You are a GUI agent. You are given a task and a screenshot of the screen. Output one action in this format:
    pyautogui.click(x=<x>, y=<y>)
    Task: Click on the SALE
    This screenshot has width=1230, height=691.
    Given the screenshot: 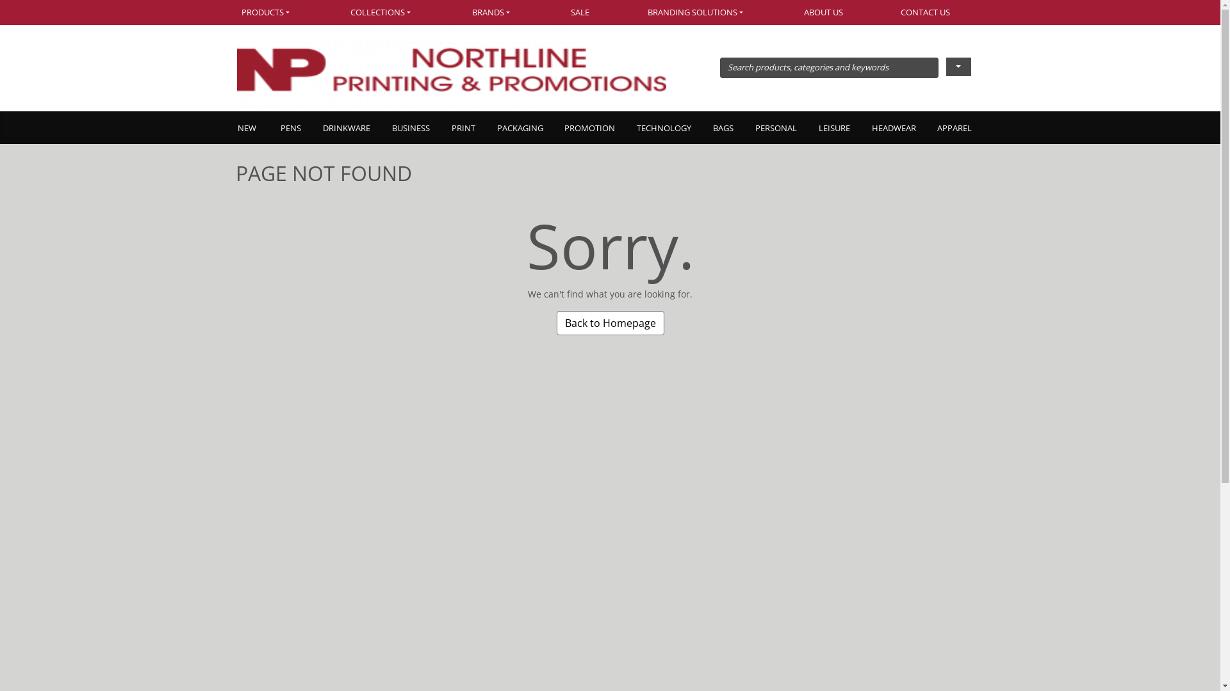 What is the action you would take?
    pyautogui.click(x=580, y=13)
    